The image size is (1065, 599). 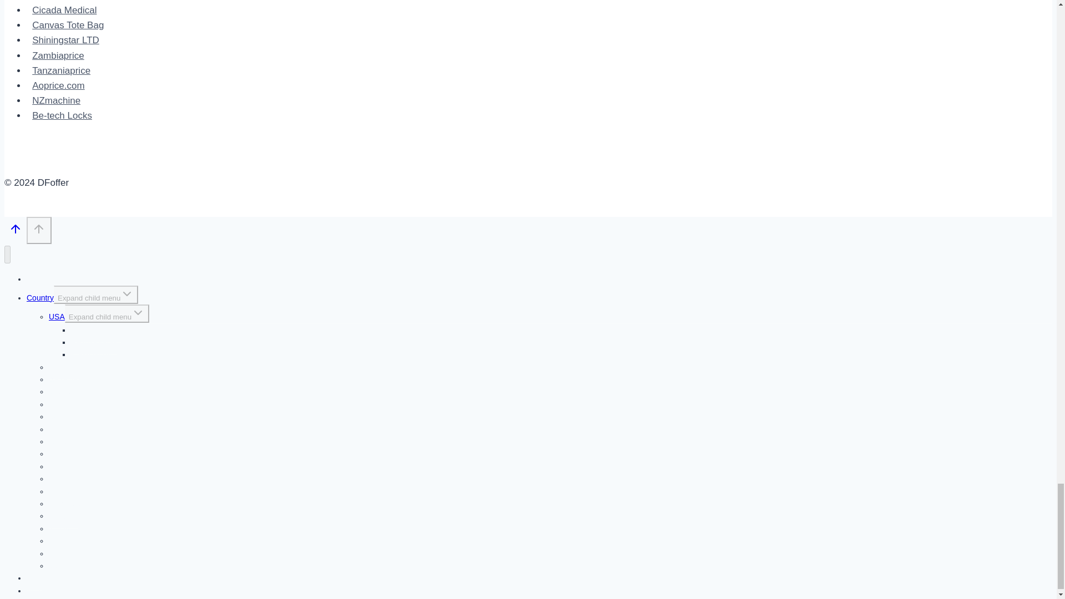 What do you see at coordinates (58, 55) in the screenshot?
I see `Zambiaprice` at bounding box center [58, 55].